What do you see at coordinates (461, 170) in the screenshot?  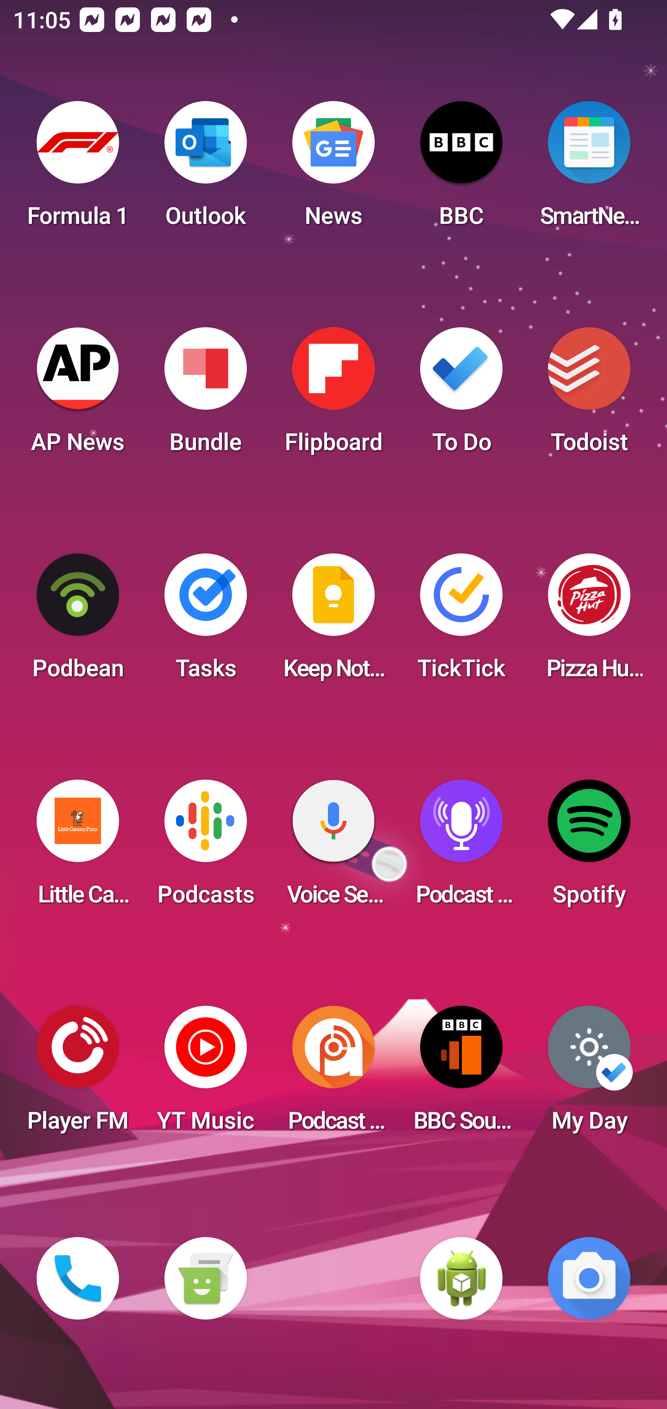 I see `BBC` at bounding box center [461, 170].